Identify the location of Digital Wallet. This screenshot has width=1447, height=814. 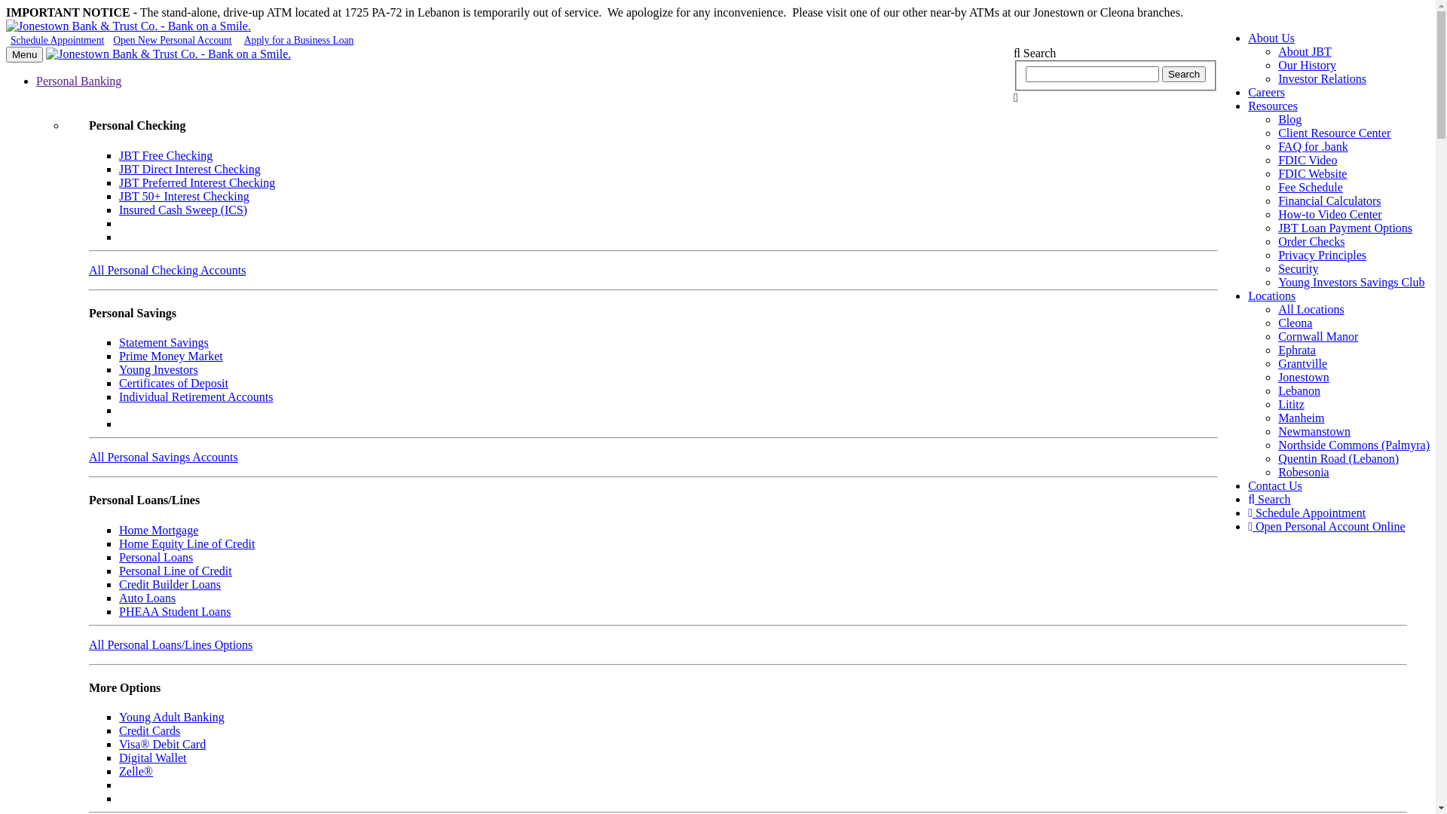
(153, 758).